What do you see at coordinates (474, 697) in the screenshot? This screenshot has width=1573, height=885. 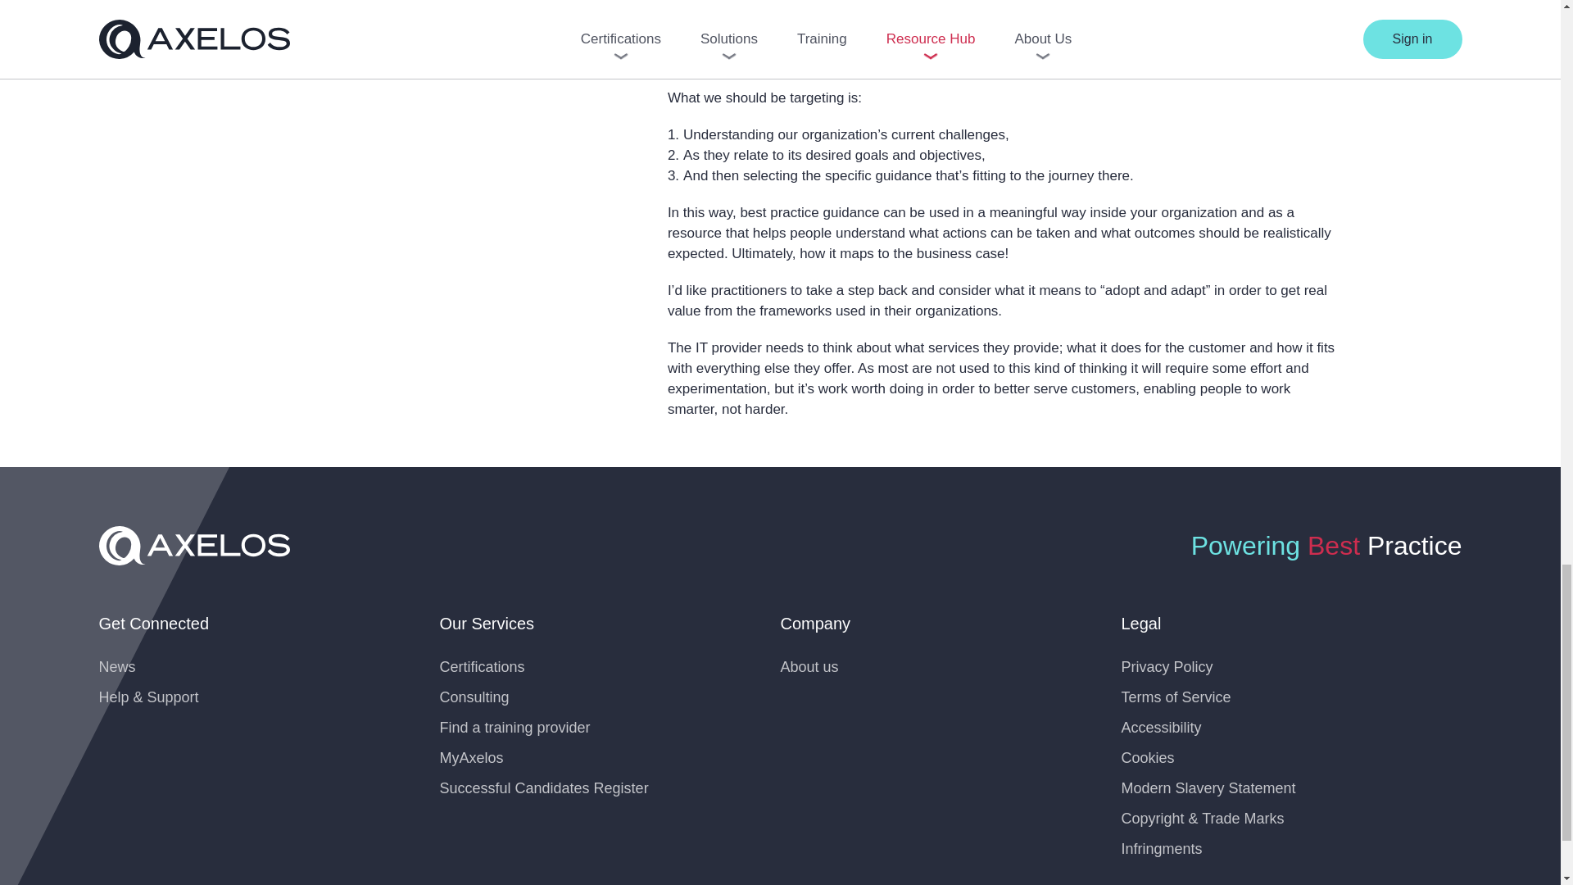 I see `Consulting` at bounding box center [474, 697].